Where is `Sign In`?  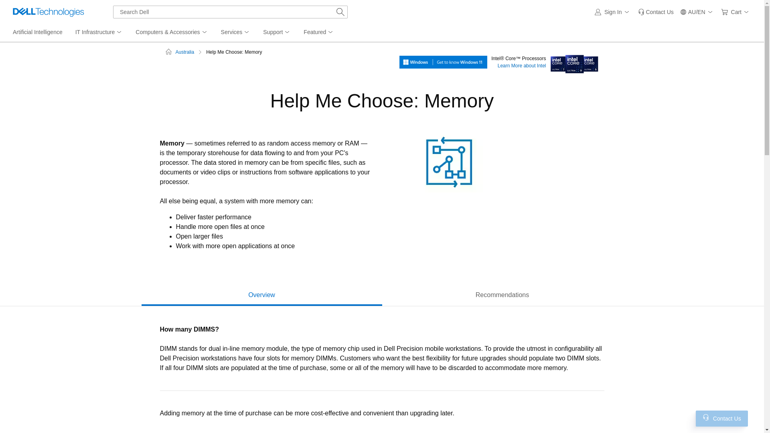 Sign In is located at coordinates (613, 12).